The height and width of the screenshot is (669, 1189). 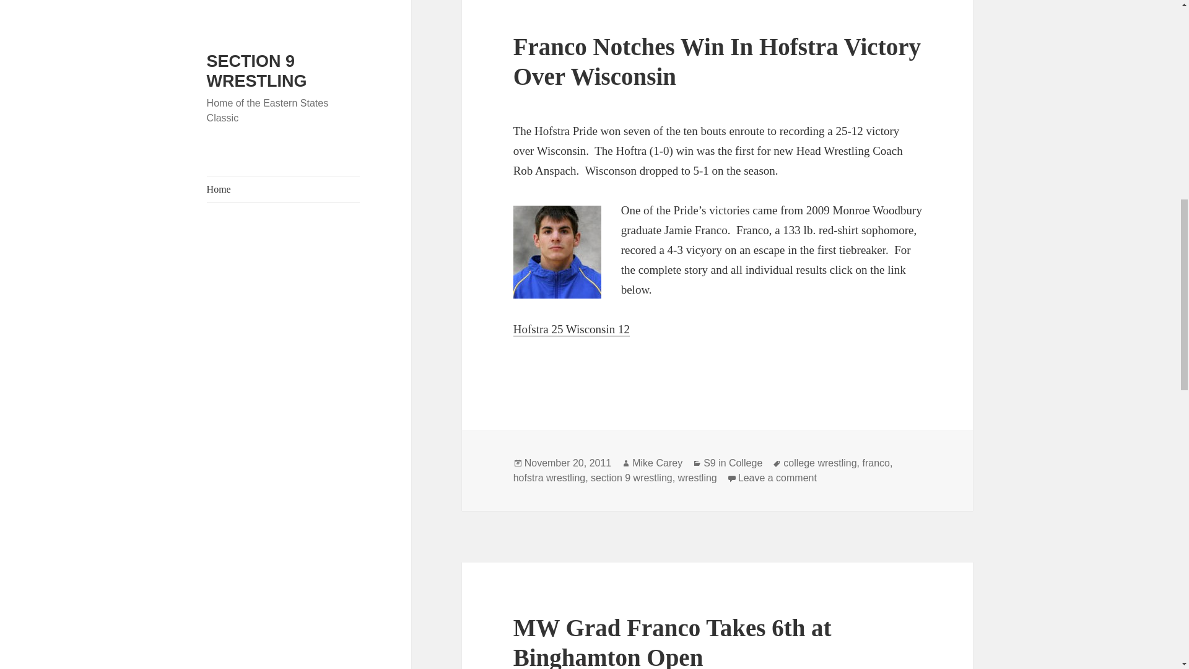 What do you see at coordinates (557, 251) in the screenshot?
I see `FrancoHofstra` at bounding box center [557, 251].